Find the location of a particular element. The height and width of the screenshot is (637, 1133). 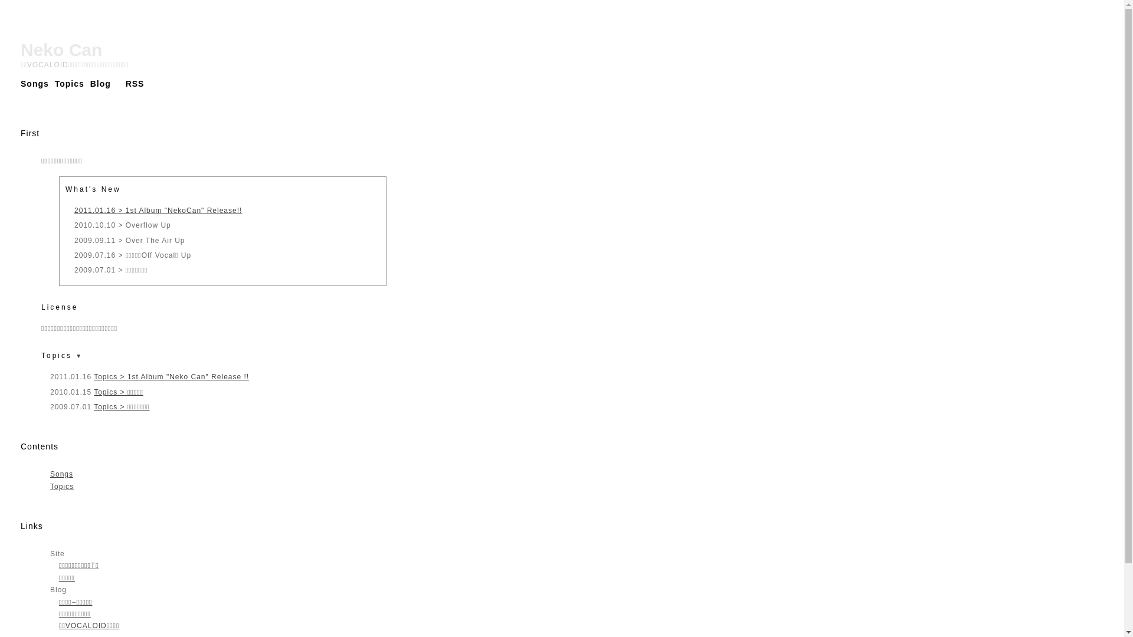

Songs is located at coordinates (61, 474).